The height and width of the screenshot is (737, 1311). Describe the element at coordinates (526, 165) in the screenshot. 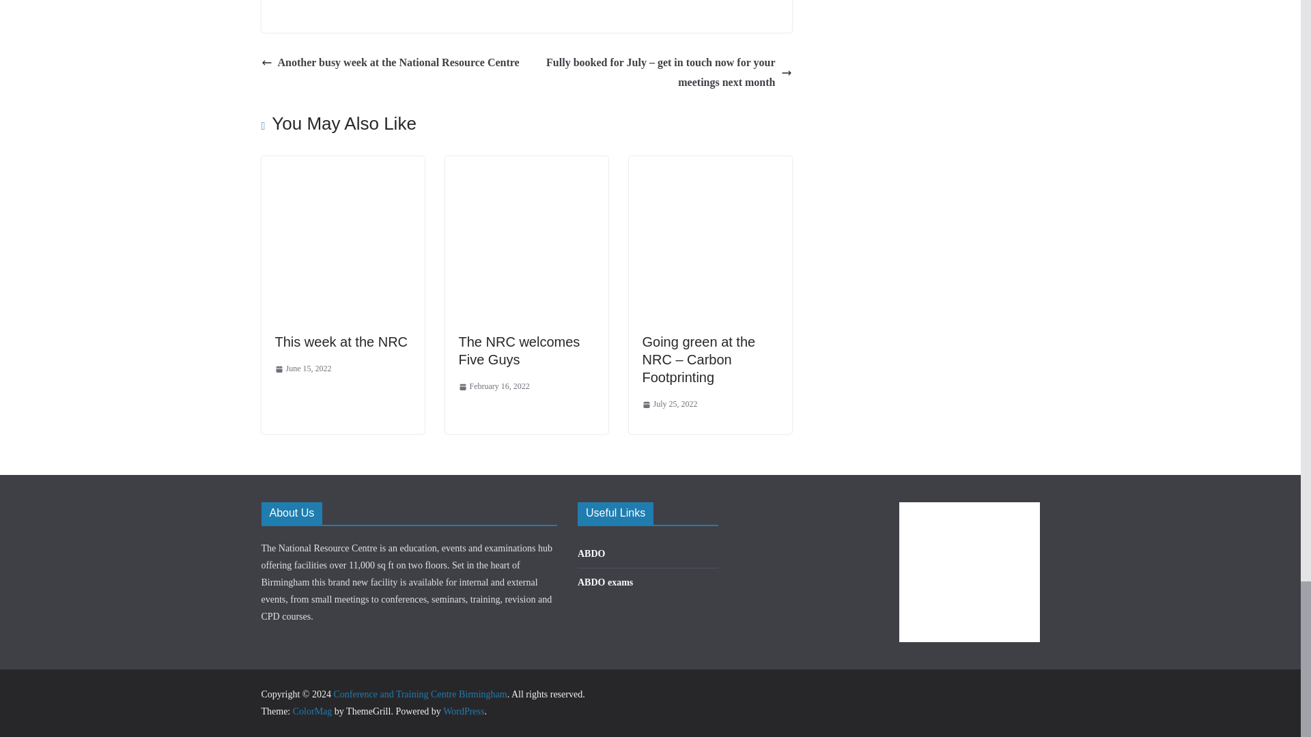

I see `The NRC welcomes Five Guys` at that location.